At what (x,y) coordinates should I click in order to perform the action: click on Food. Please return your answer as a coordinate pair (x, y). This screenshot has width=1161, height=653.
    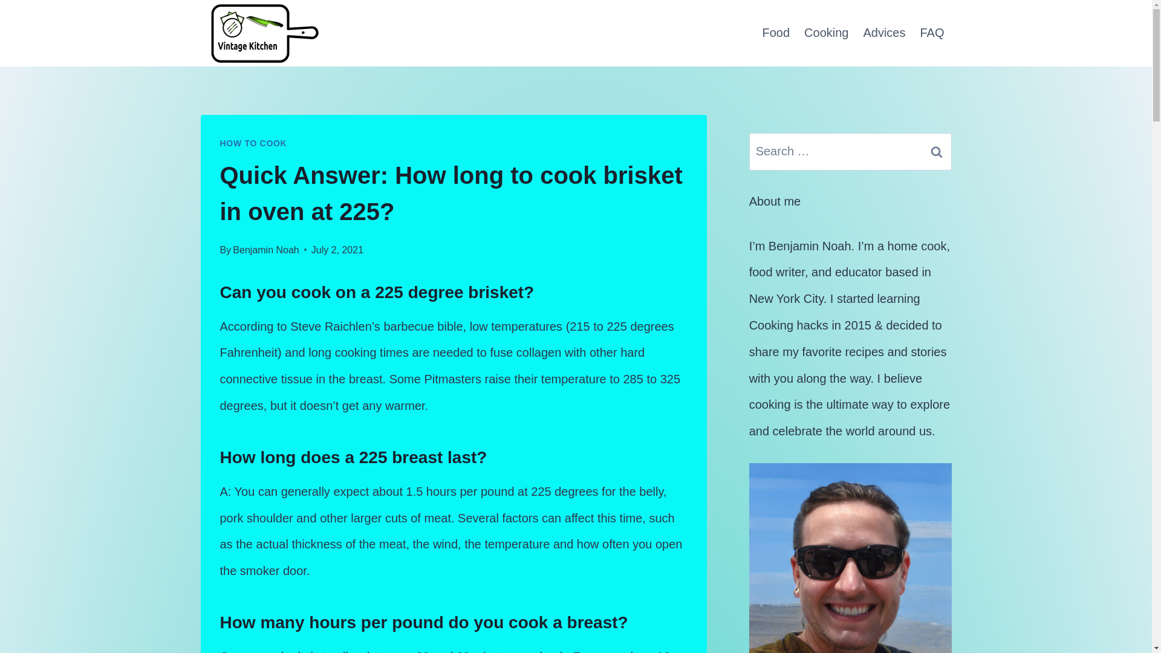
    Looking at the image, I should click on (775, 33).